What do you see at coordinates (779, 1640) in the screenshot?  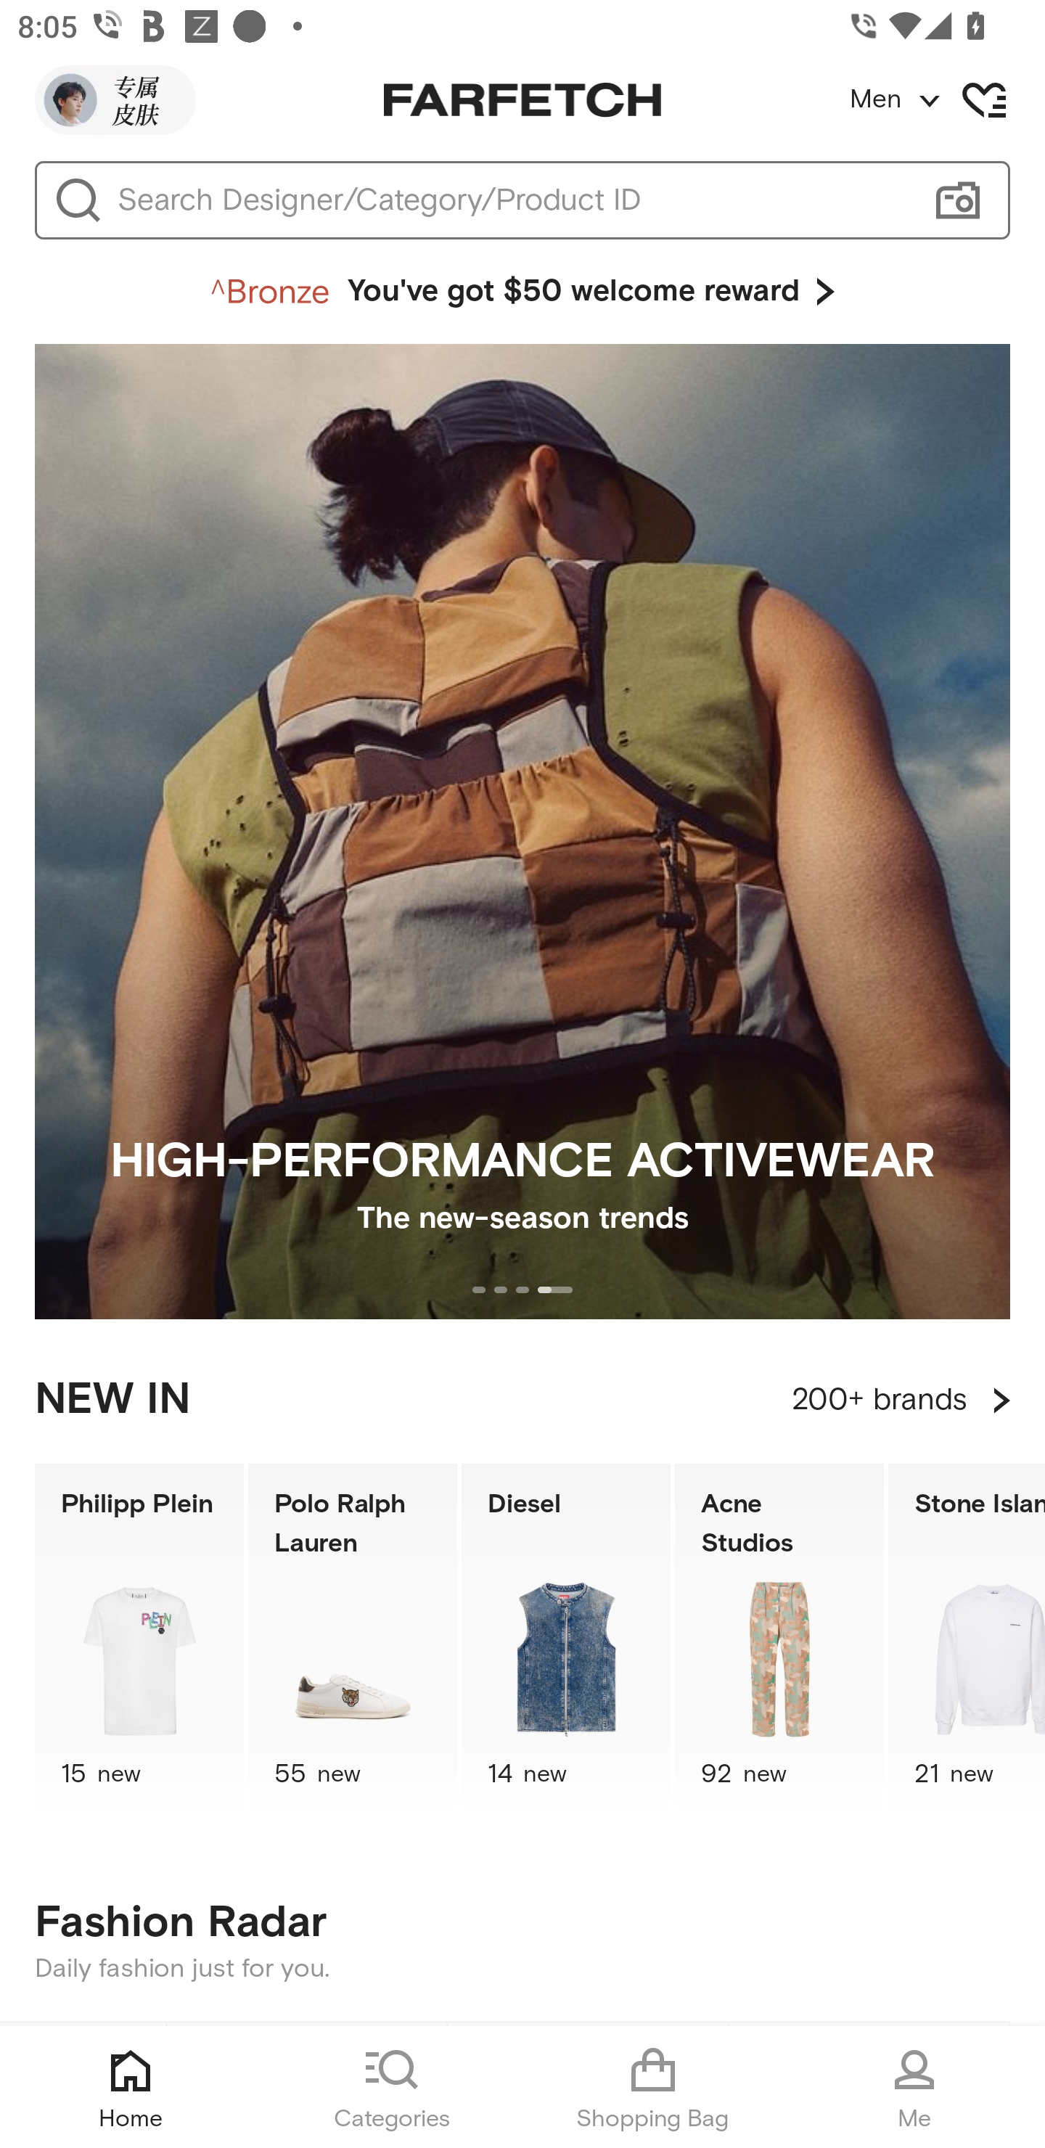 I see `Acne Studios 92  new` at bounding box center [779, 1640].